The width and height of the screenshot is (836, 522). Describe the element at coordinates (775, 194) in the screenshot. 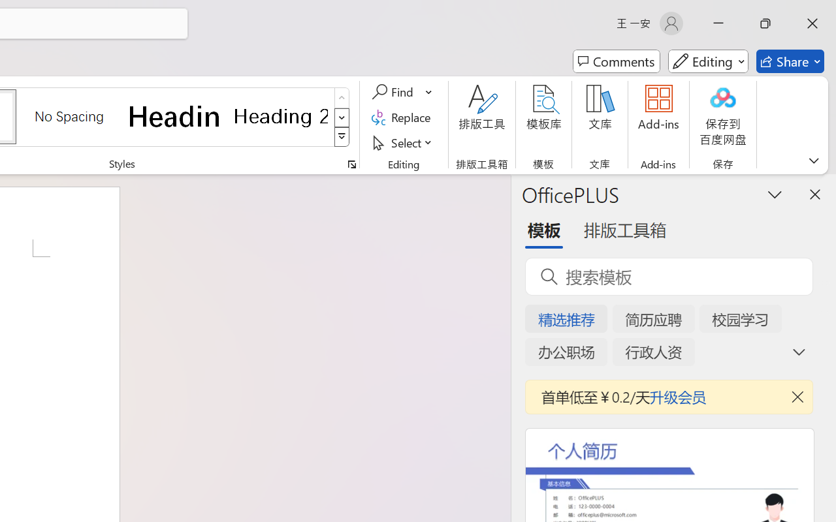

I see `Task Pane Options` at that location.